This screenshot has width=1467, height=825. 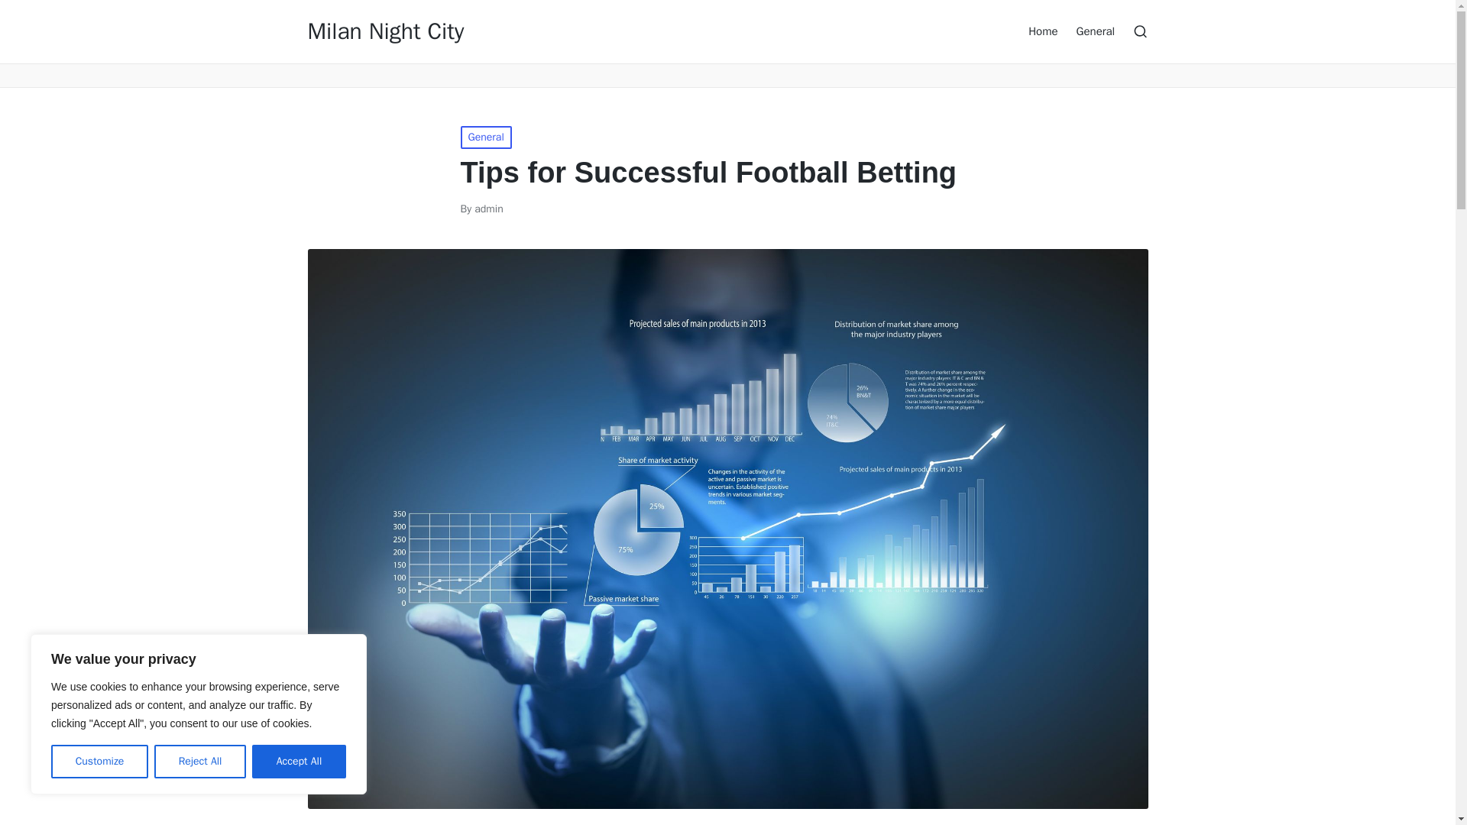 I want to click on Home, so click(x=1042, y=31).